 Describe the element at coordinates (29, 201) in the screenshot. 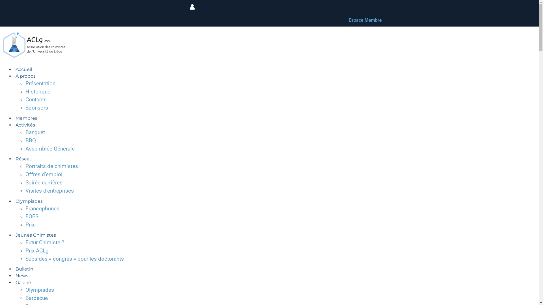

I see `Olympiades` at that location.